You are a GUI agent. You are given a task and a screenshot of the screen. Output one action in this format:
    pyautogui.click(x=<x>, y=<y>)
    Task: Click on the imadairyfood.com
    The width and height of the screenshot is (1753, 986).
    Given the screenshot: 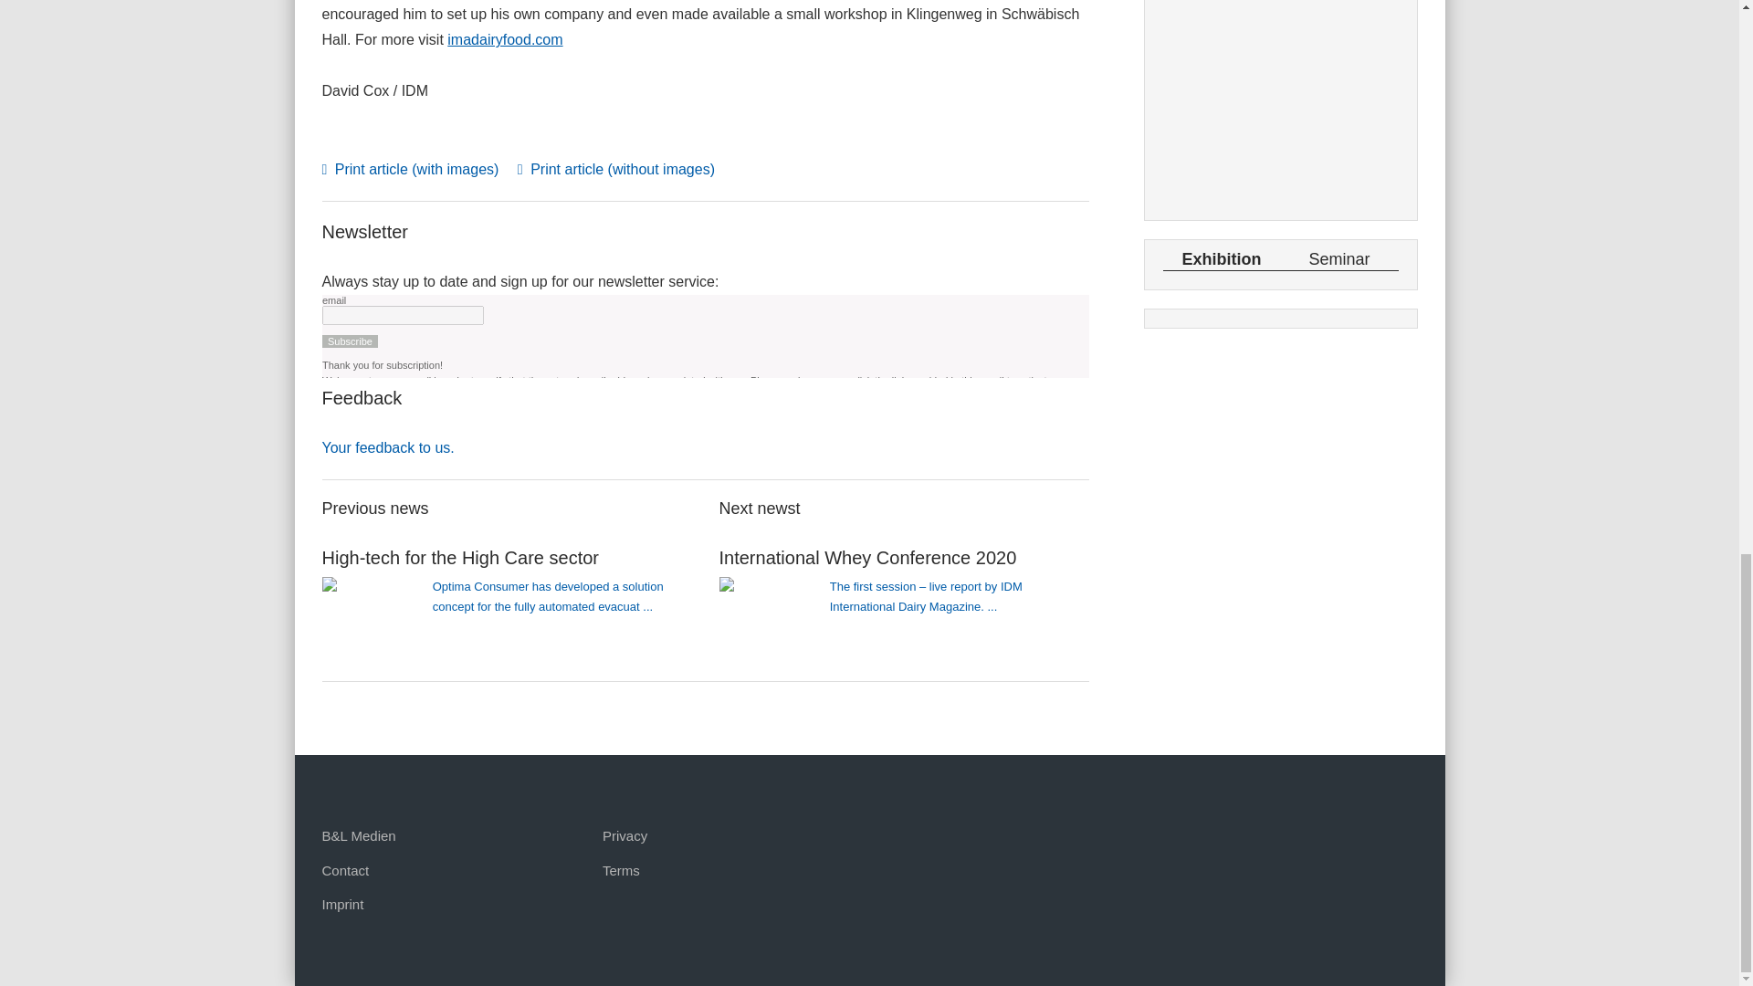 What is the action you would take?
    pyautogui.click(x=504, y=38)
    